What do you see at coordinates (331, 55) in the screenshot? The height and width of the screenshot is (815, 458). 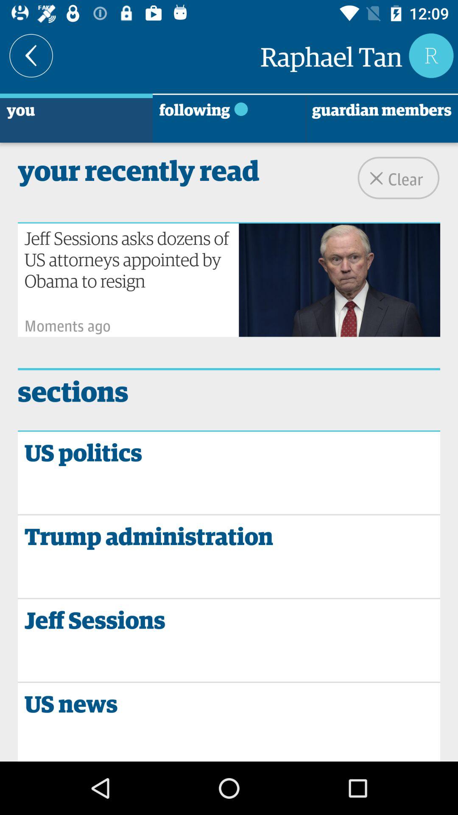 I see `swipe to the raphael tan item` at bounding box center [331, 55].